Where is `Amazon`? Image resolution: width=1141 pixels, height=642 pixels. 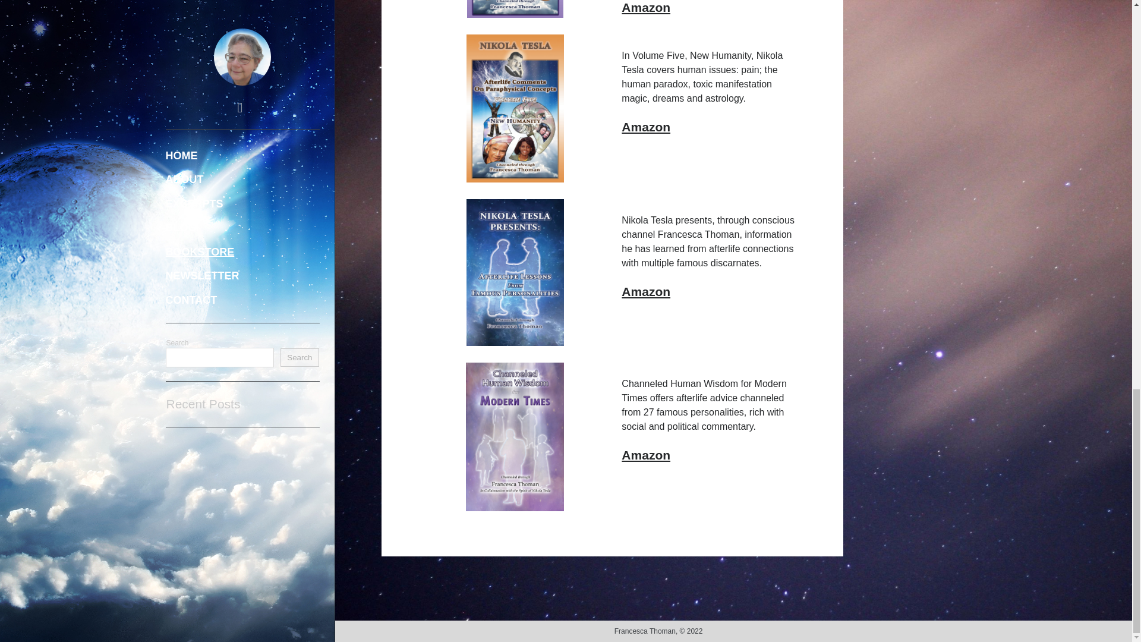
Amazon is located at coordinates (646, 291).